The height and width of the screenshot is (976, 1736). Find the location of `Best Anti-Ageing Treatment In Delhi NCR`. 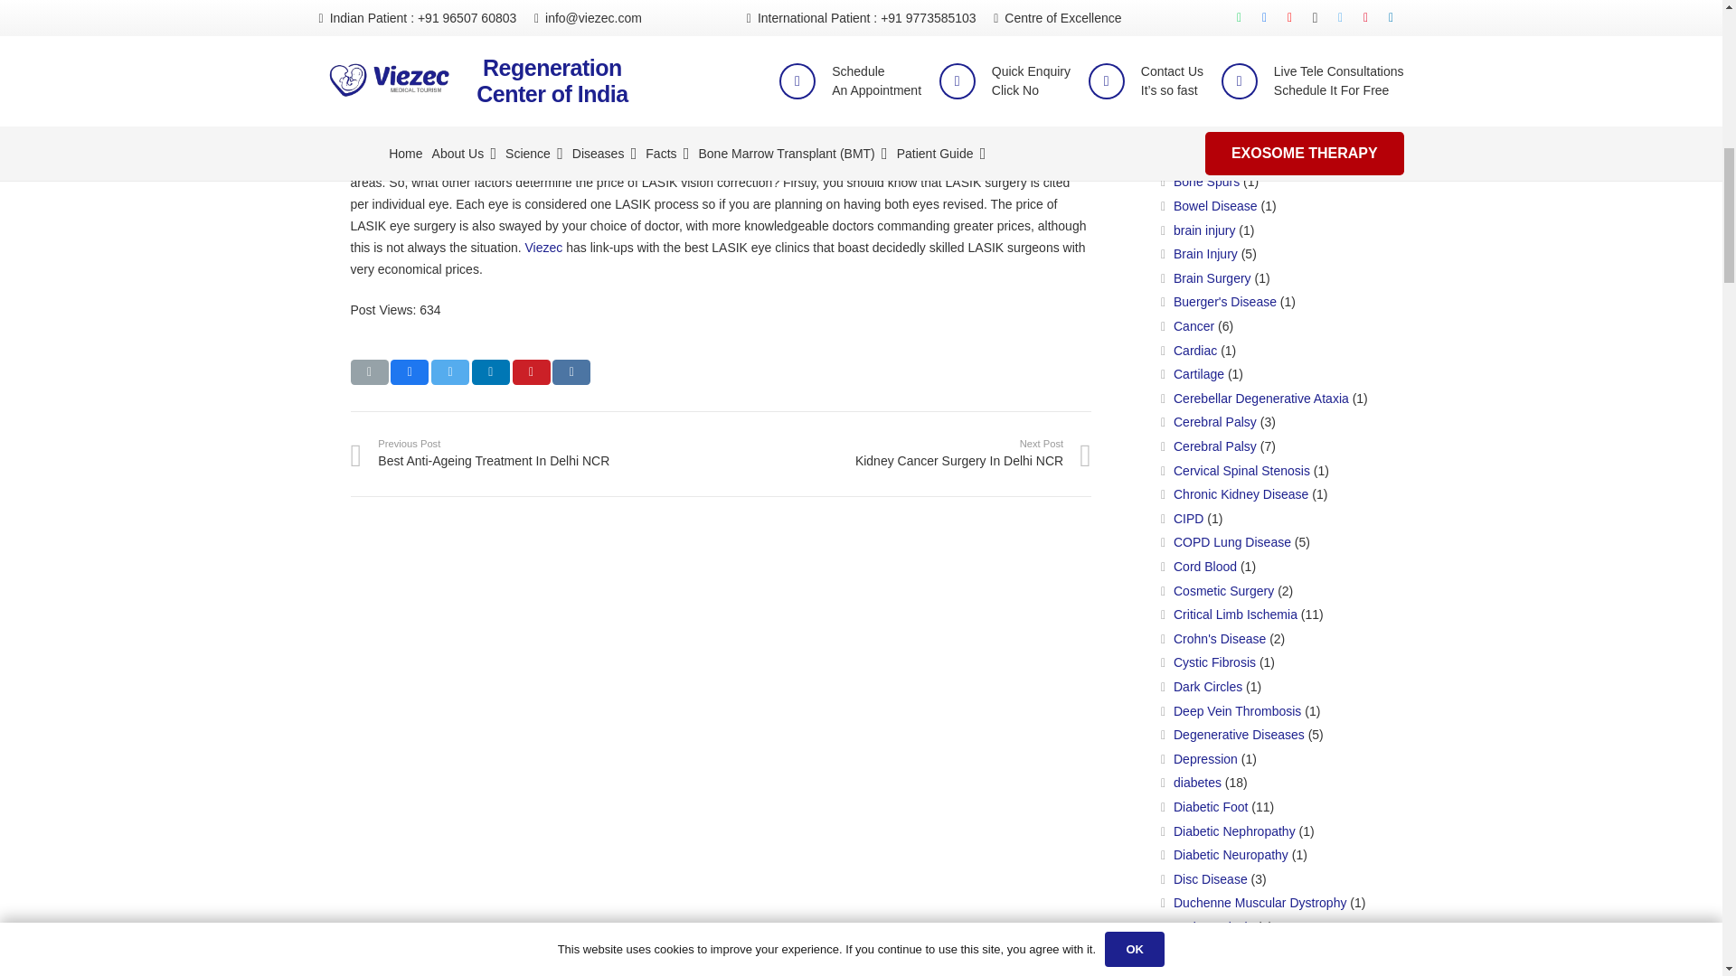

Best Anti-Ageing Treatment In Delhi NCR is located at coordinates (535, 453).